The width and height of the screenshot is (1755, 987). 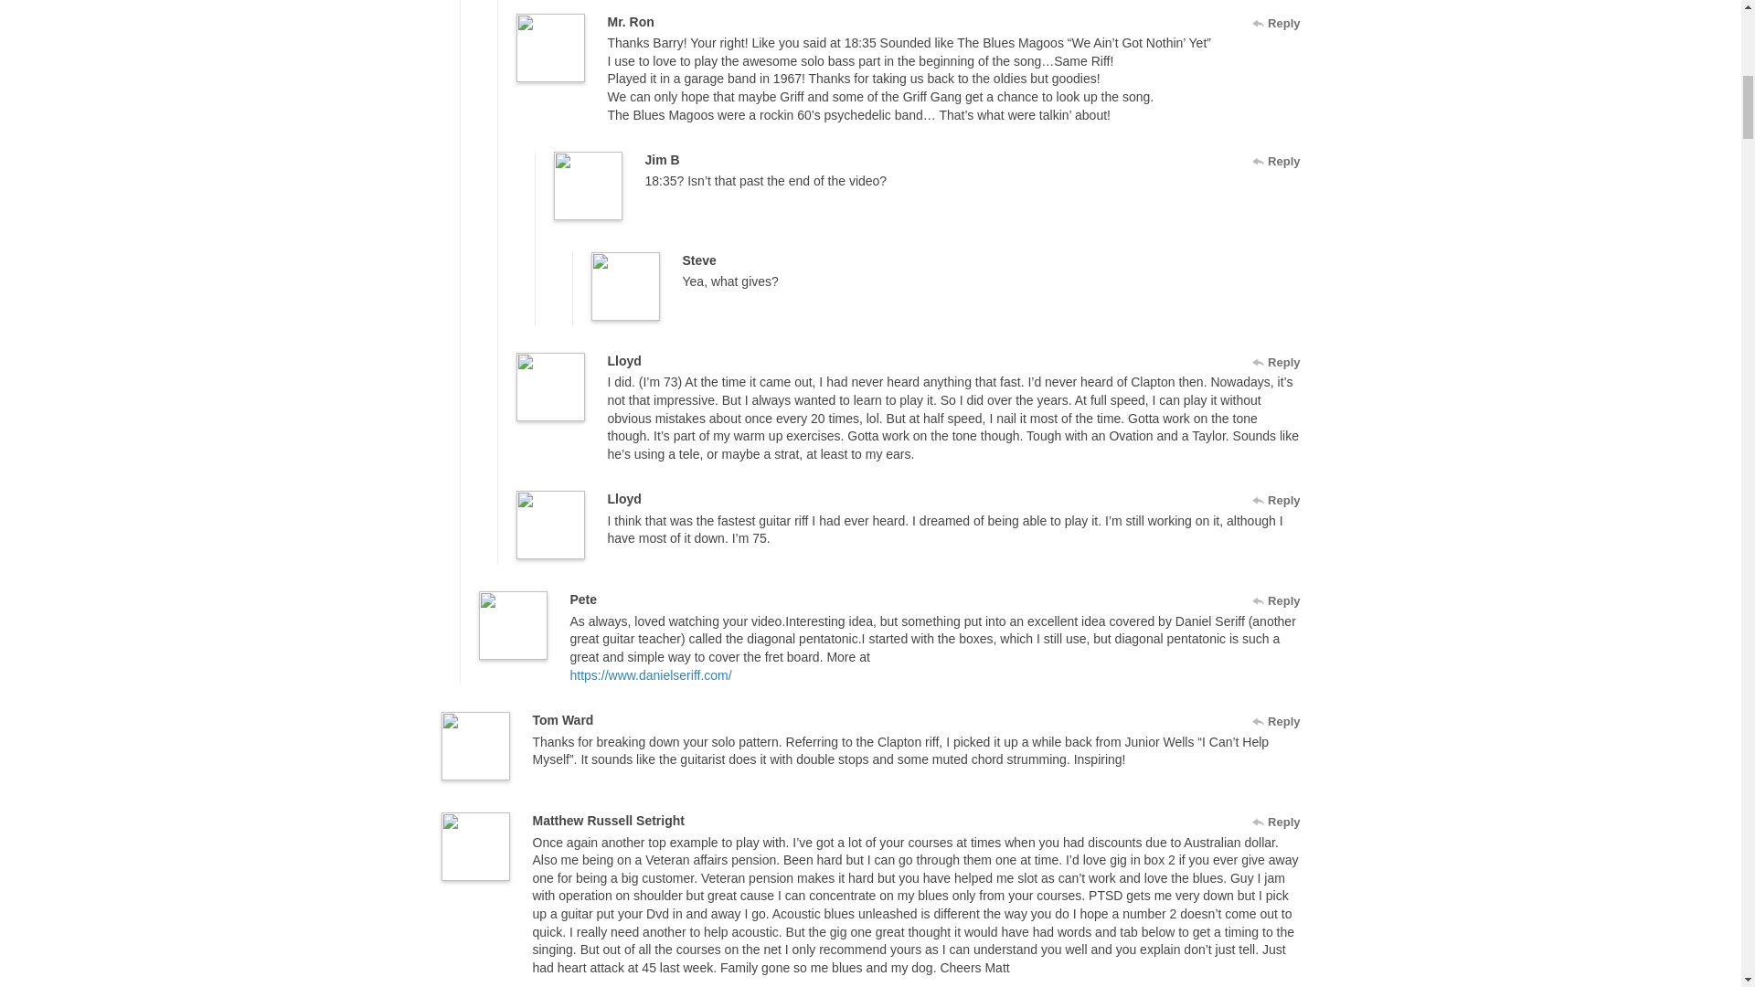 I want to click on Reply, so click(x=1276, y=722).